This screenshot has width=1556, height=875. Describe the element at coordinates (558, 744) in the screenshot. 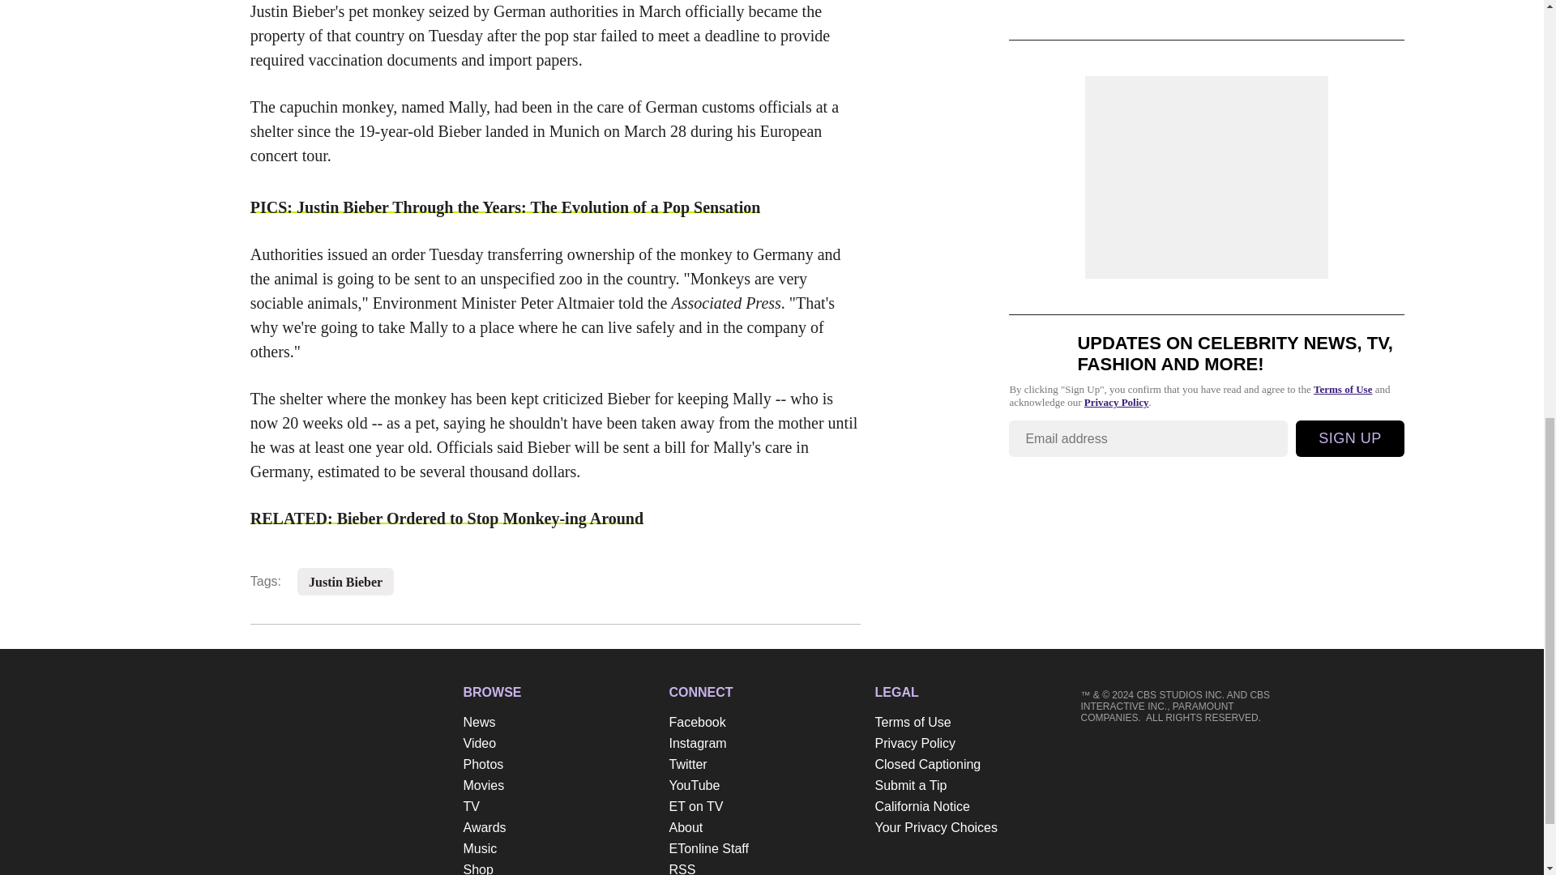

I see `Video` at that location.